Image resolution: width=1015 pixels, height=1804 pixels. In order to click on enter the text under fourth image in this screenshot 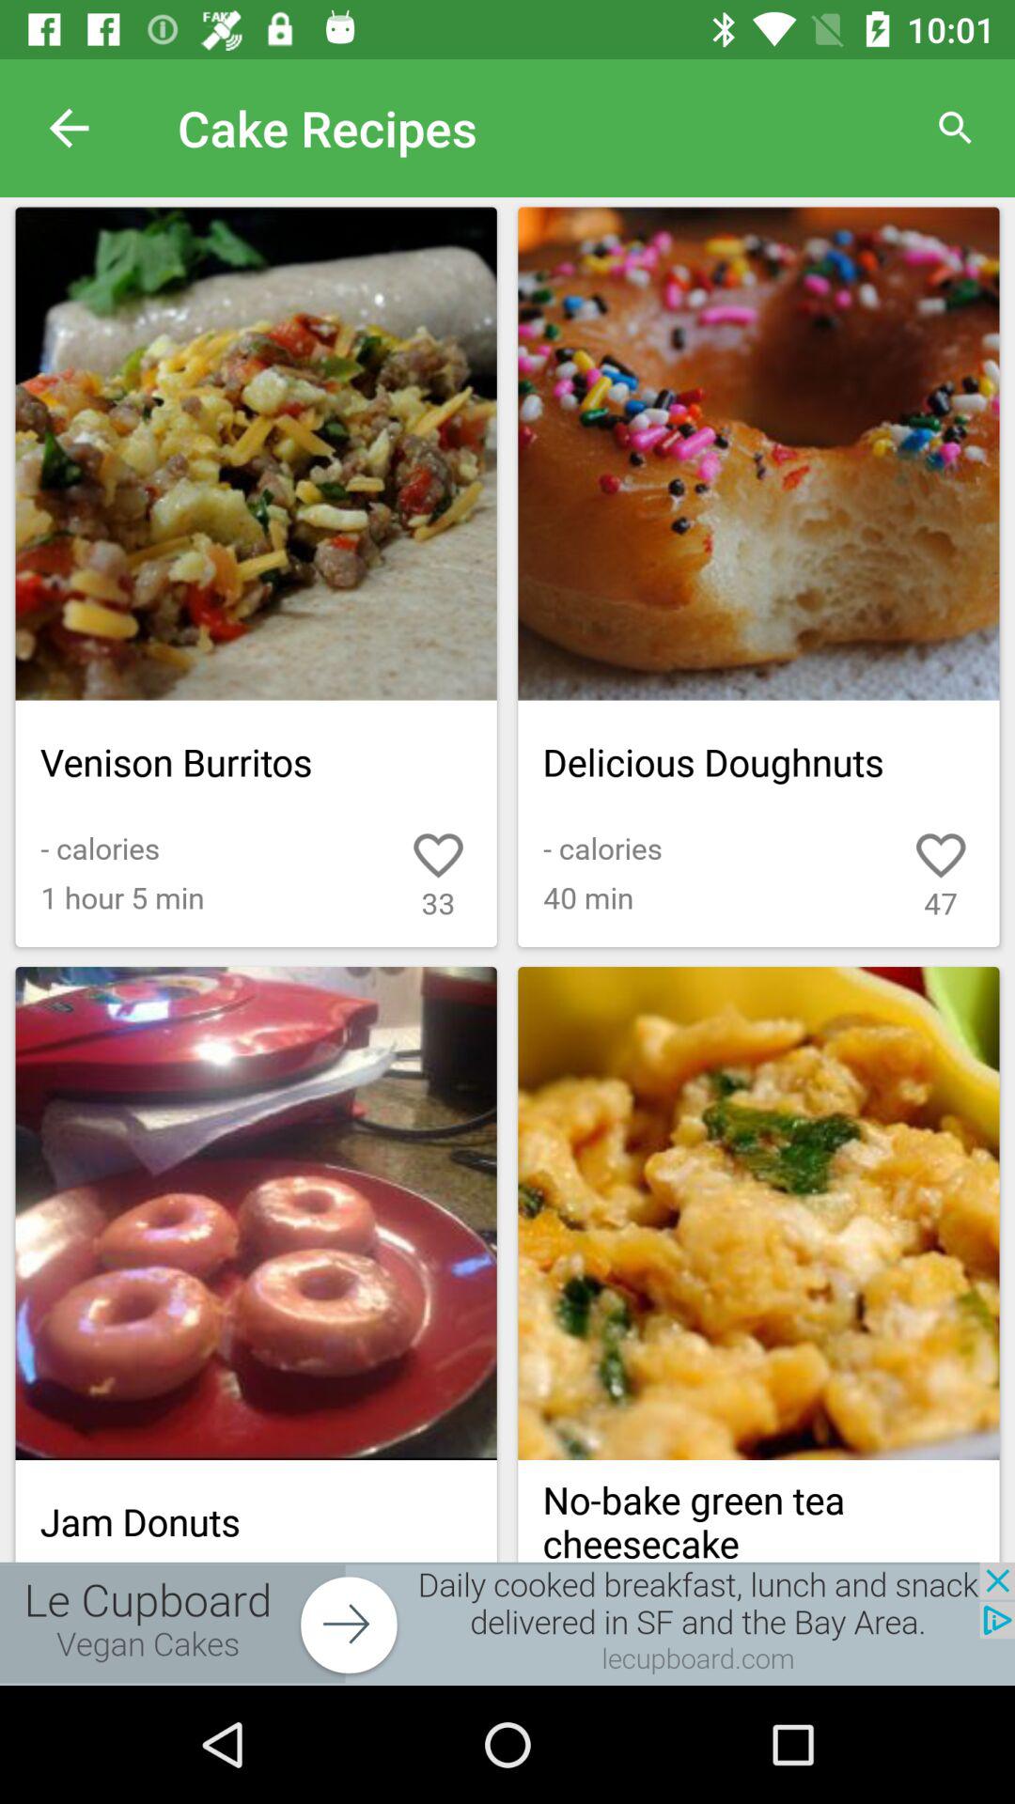, I will do `click(757, 1511)`.